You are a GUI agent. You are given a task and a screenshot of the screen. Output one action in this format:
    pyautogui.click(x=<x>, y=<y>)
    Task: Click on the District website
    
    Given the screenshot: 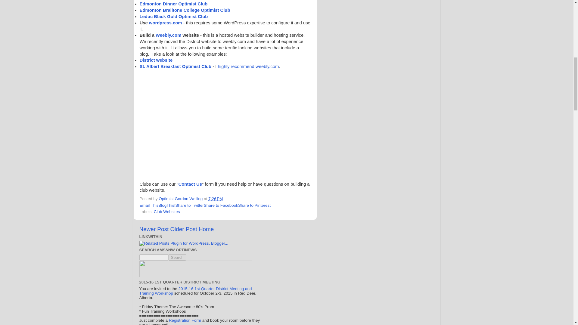 What is the action you would take?
    pyautogui.click(x=156, y=60)
    